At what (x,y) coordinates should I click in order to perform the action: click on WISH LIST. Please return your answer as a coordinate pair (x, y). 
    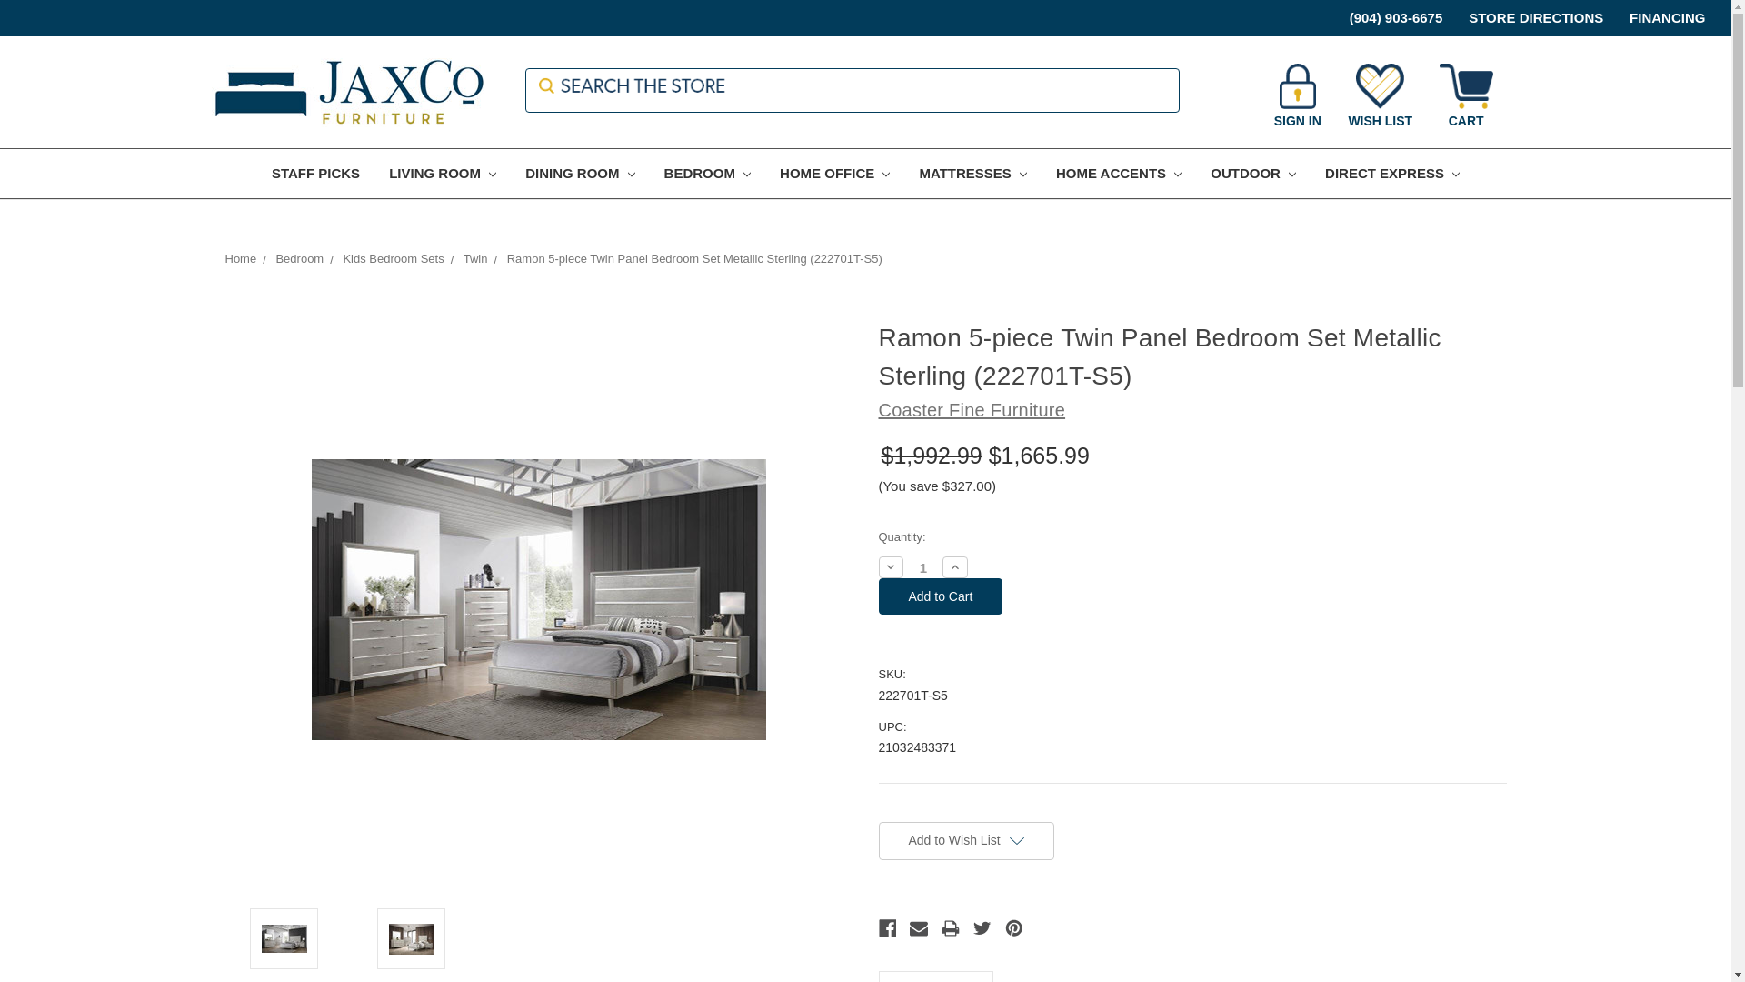
    Looking at the image, I should click on (1380, 96).